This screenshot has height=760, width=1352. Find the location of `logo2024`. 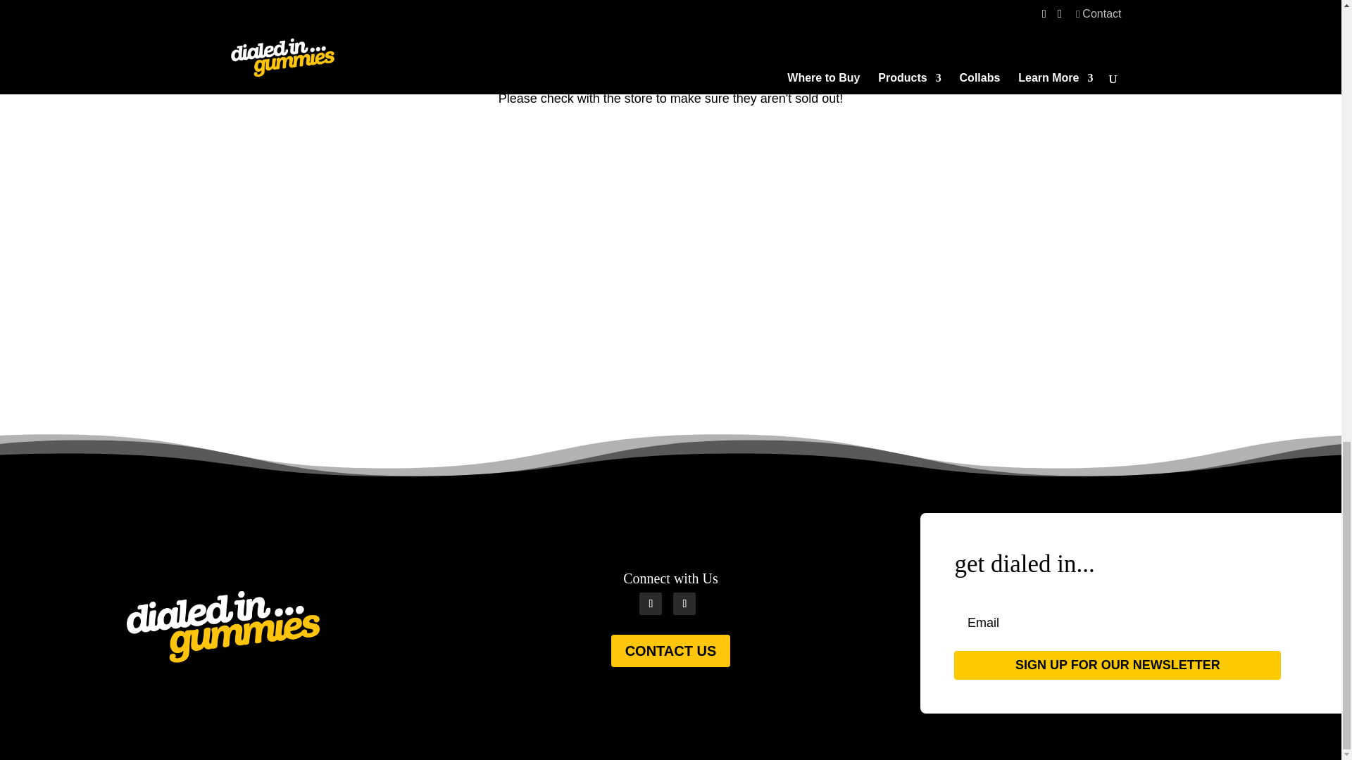

logo2024 is located at coordinates (223, 626).